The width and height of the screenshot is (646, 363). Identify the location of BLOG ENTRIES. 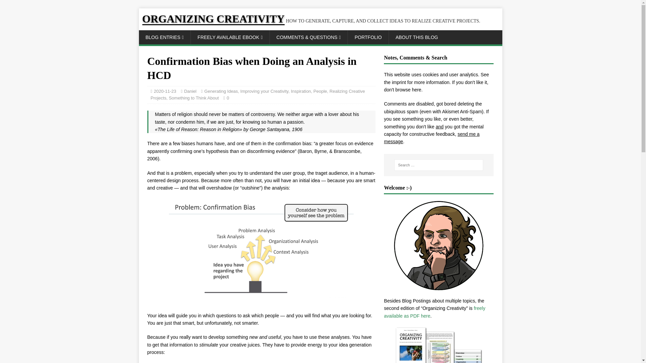
(165, 37).